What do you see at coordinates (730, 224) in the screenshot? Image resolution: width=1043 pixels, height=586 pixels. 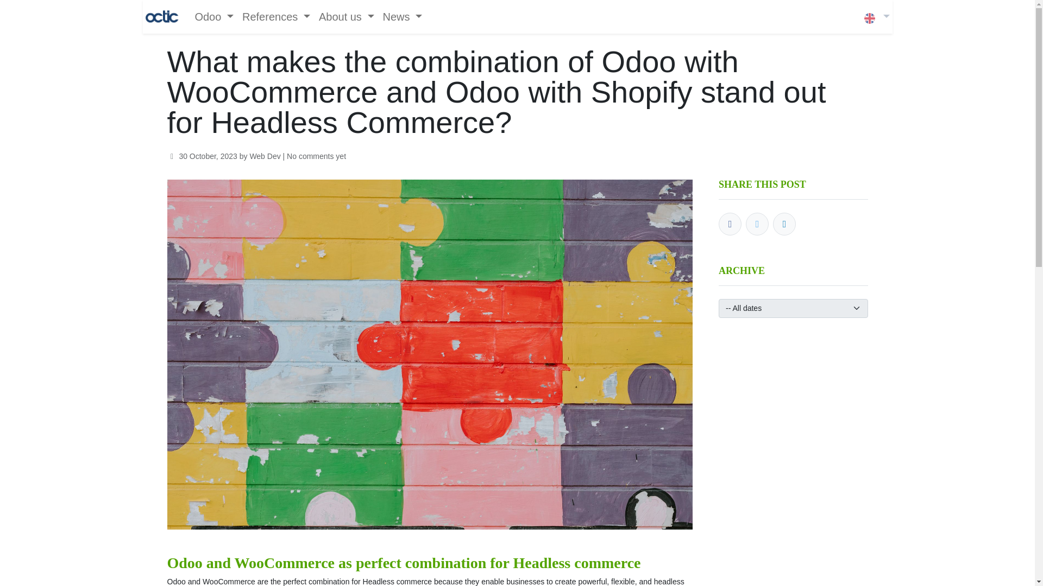 I see `Share on Facebook` at bounding box center [730, 224].